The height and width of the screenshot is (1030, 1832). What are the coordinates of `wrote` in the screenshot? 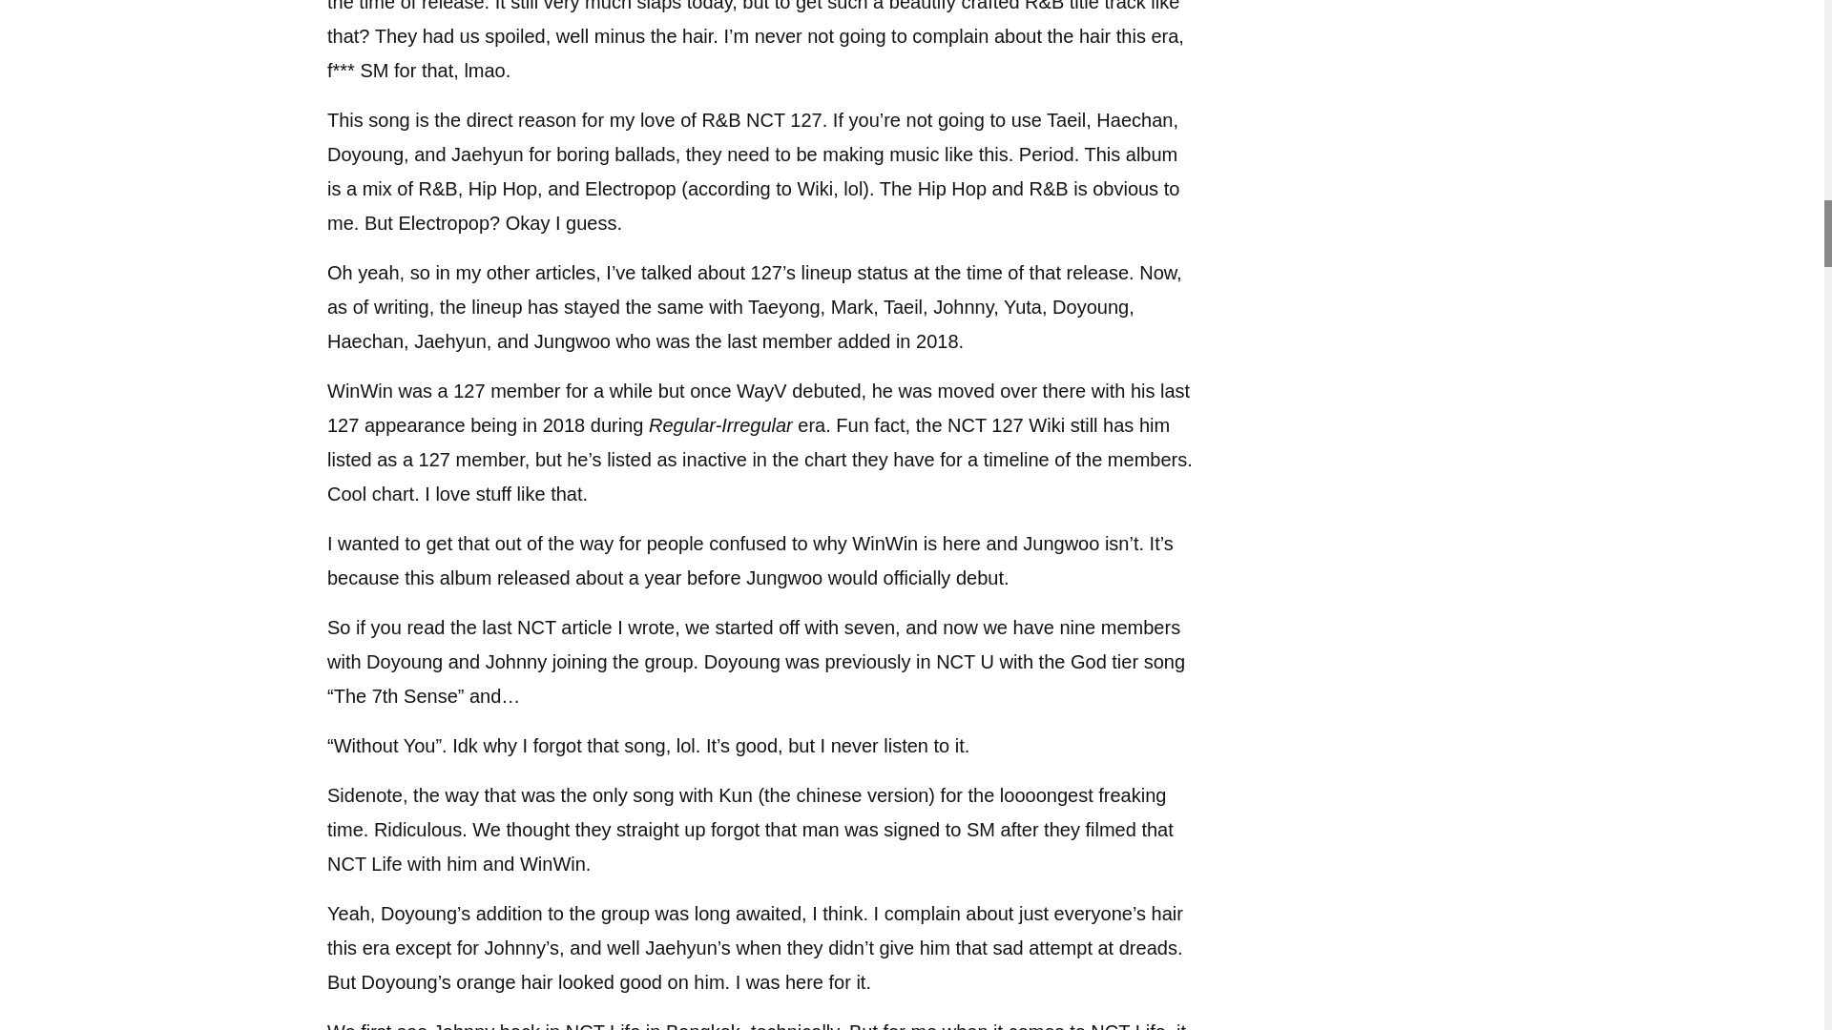 It's located at (651, 627).